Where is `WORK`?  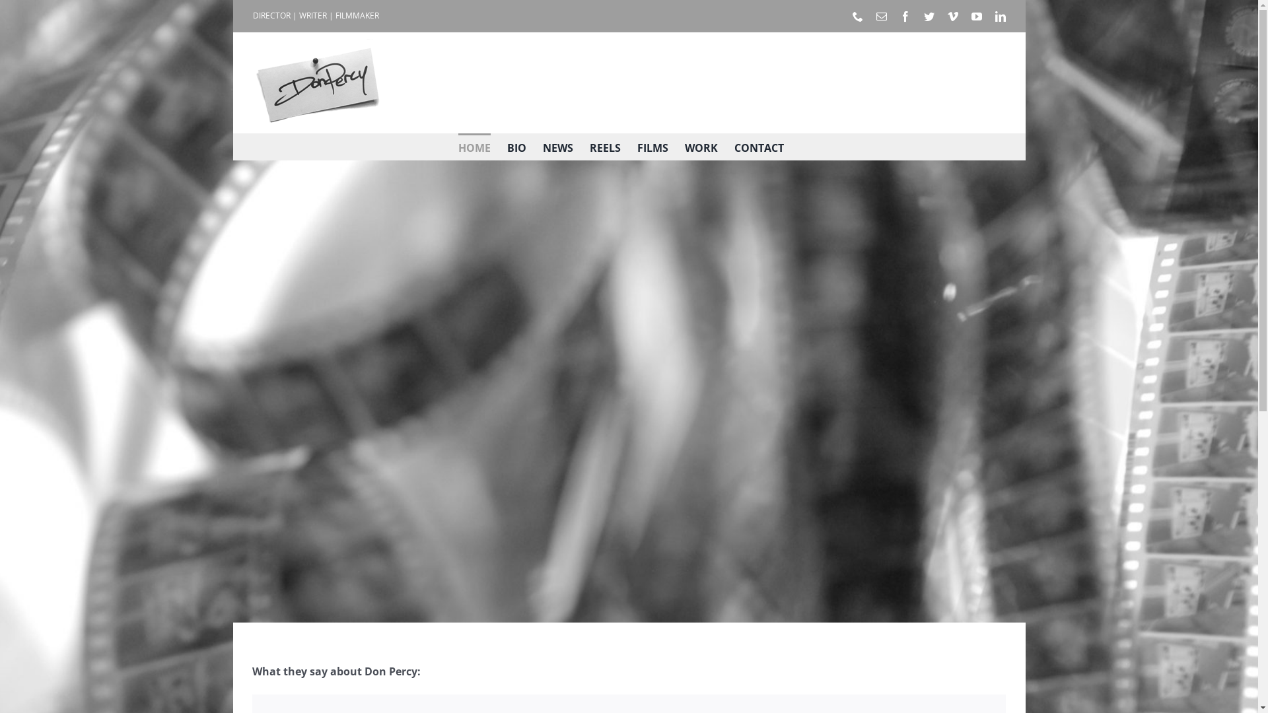
WORK is located at coordinates (701, 147).